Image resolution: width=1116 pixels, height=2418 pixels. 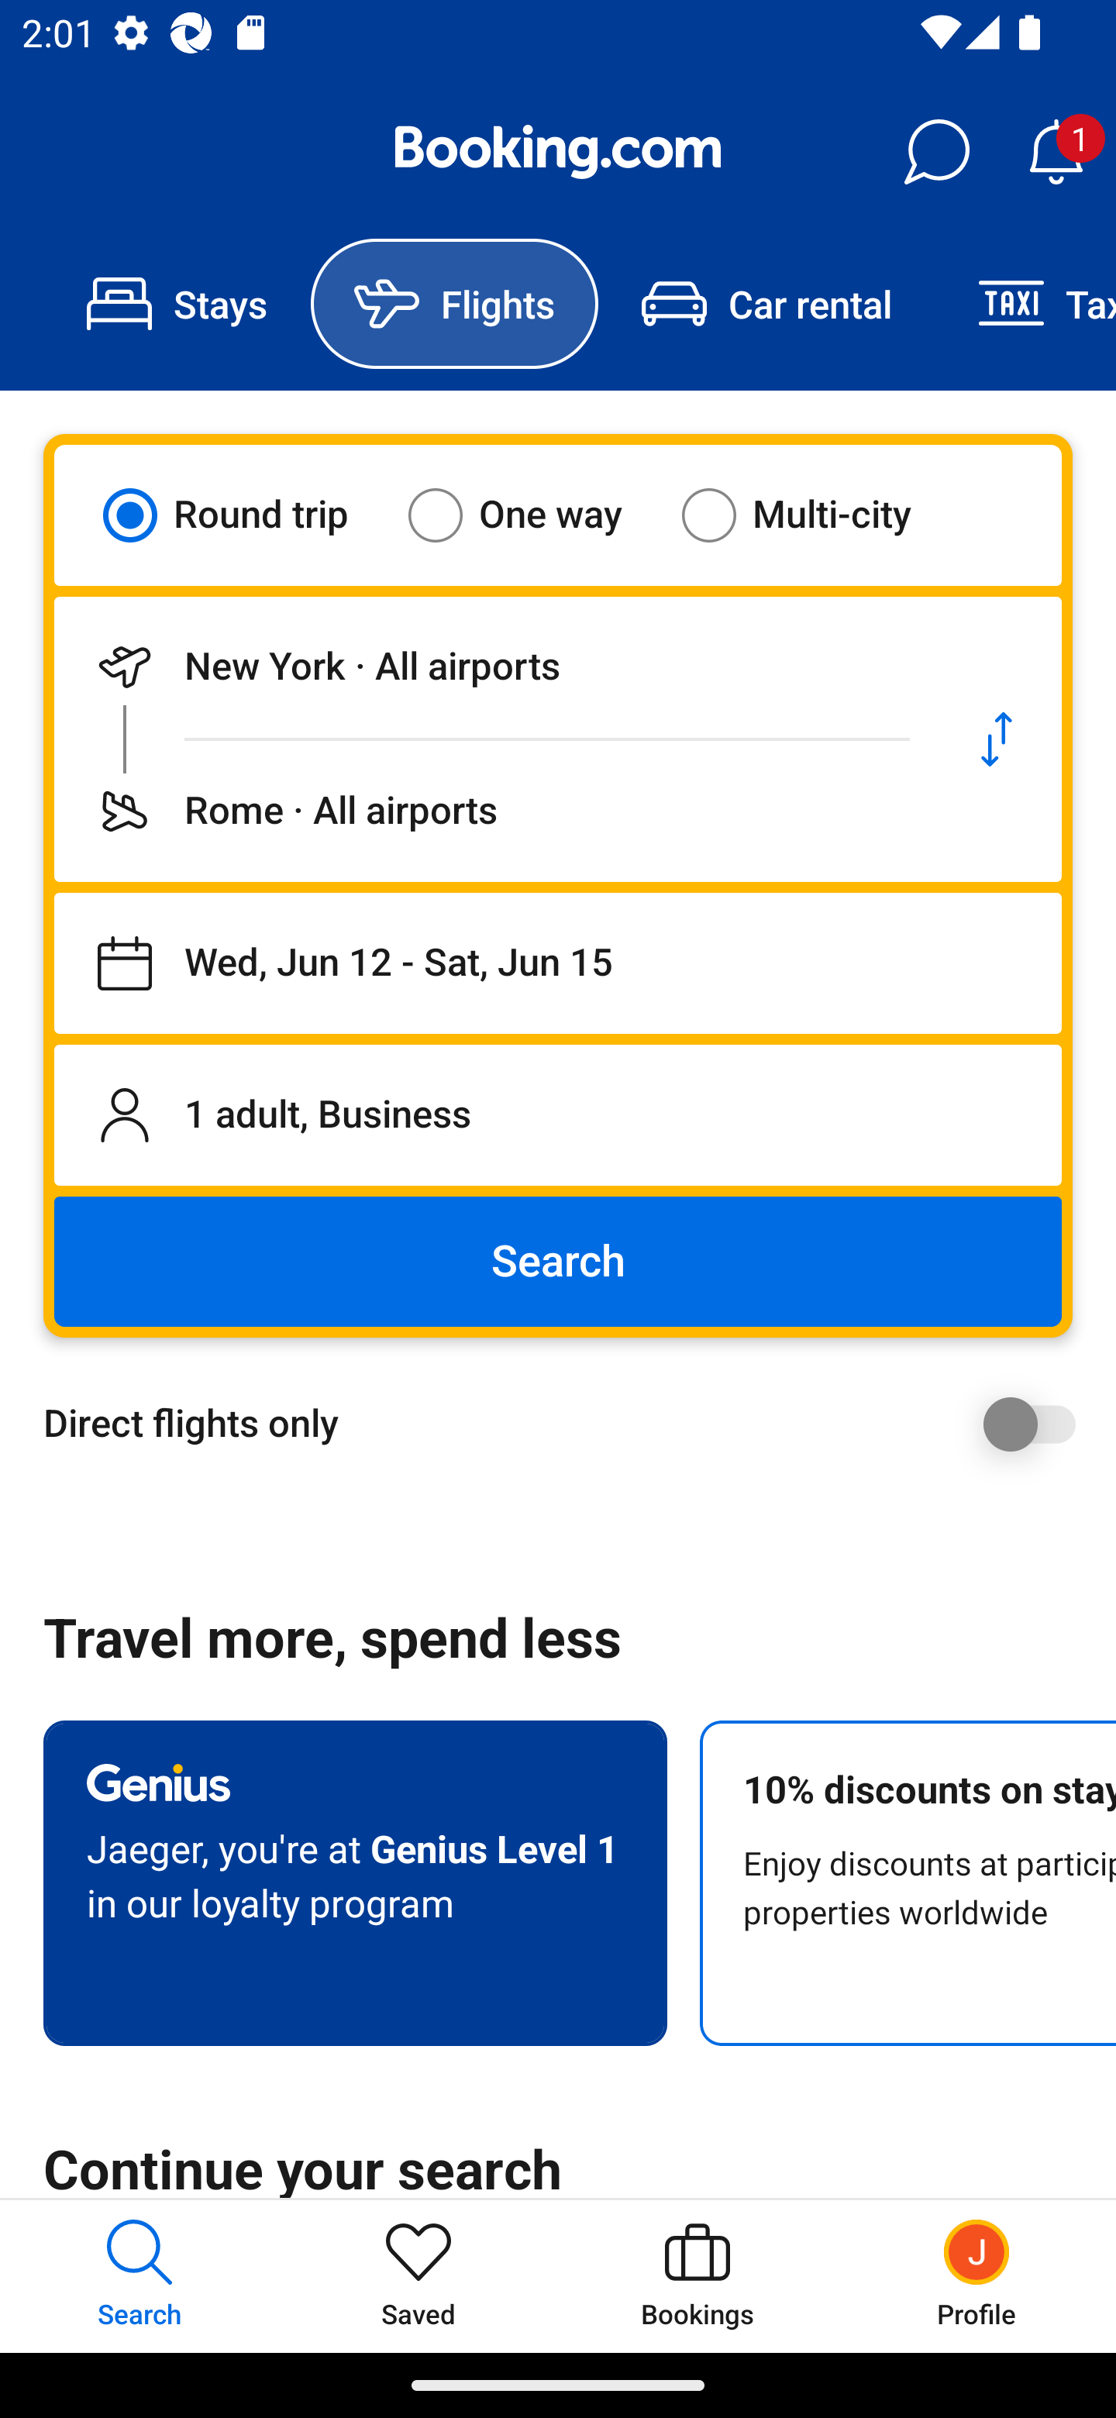 What do you see at coordinates (534, 515) in the screenshot?
I see `One way` at bounding box center [534, 515].